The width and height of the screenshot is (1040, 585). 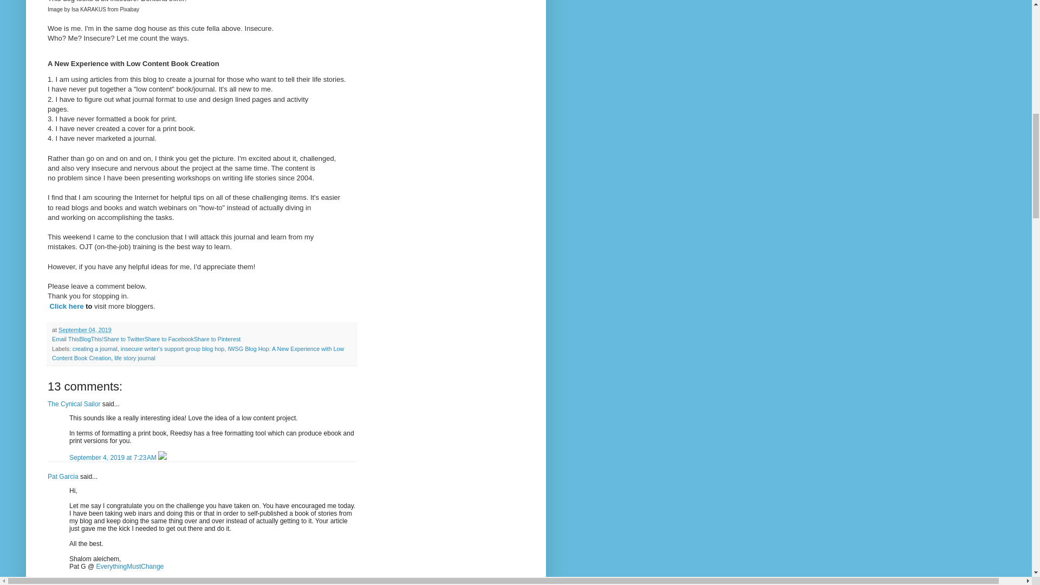 I want to click on Share to Pinterest, so click(x=217, y=339).